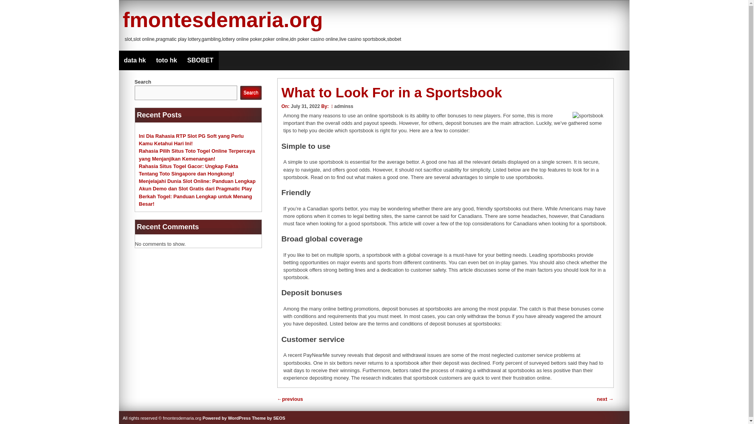  Describe the element at coordinates (251, 93) in the screenshot. I see `Search` at that location.